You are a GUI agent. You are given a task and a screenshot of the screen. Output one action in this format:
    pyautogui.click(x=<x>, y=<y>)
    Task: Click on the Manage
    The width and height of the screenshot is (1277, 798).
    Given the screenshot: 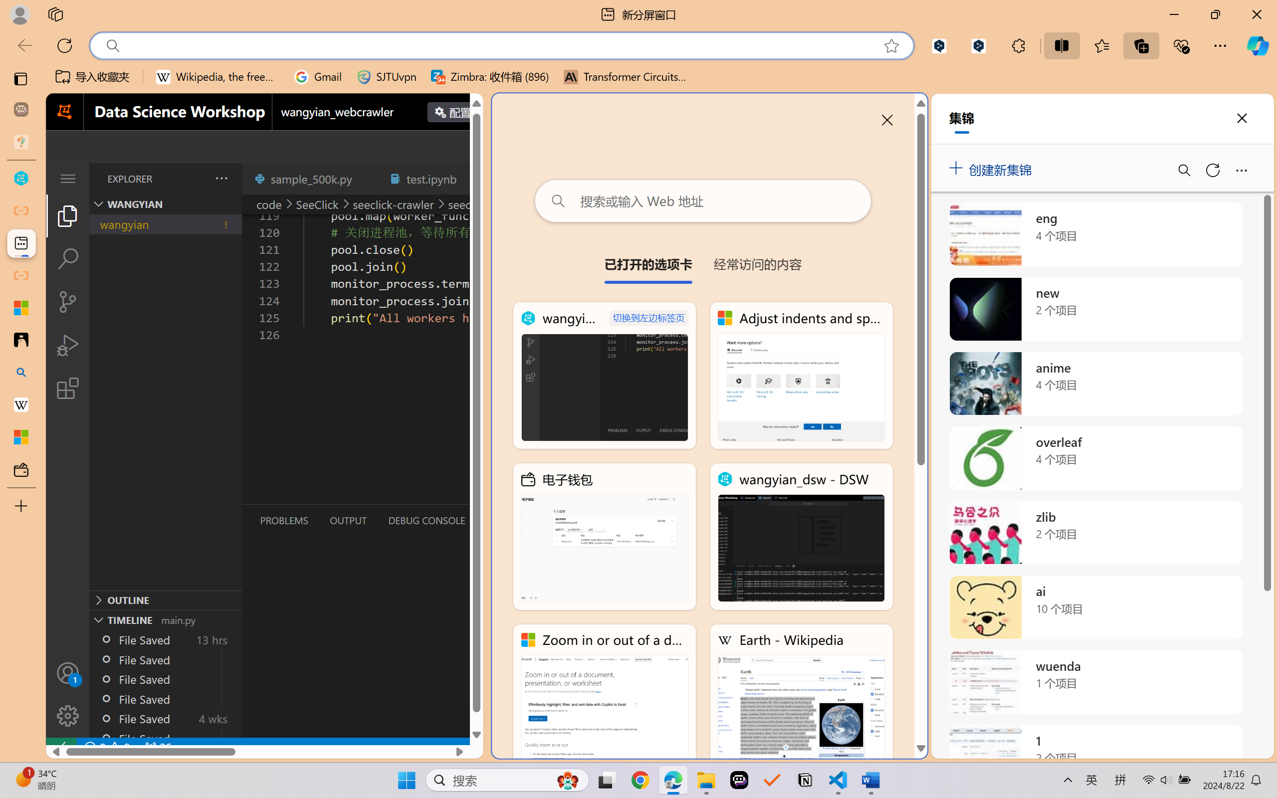 What is the action you would take?
    pyautogui.click(x=68, y=716)
    